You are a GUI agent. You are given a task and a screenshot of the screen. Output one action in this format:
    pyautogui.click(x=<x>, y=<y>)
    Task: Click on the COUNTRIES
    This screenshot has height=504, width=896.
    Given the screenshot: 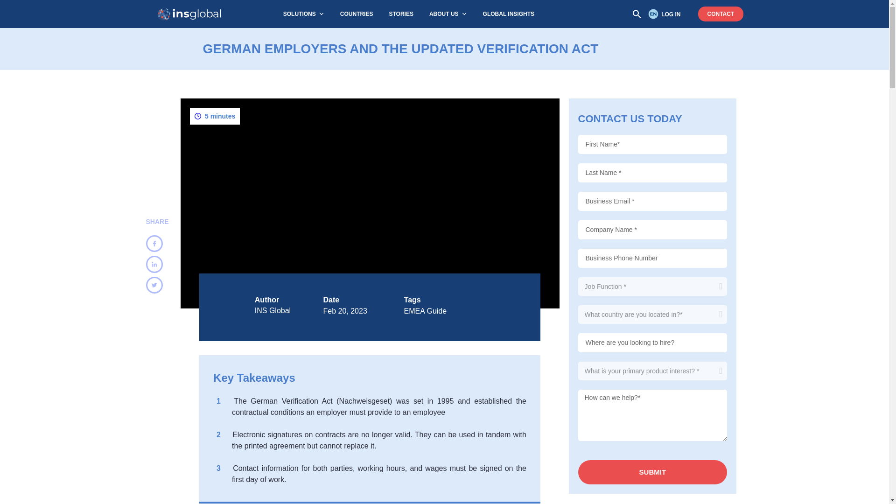 What is the action you would take?
    pyautogui.click(x=357, y=14)
    